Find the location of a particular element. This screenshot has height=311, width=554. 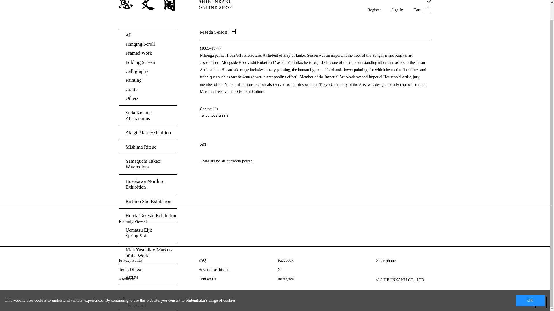

Kida Yasuhiko: Markets of the World is located at coordinates (148, 253).